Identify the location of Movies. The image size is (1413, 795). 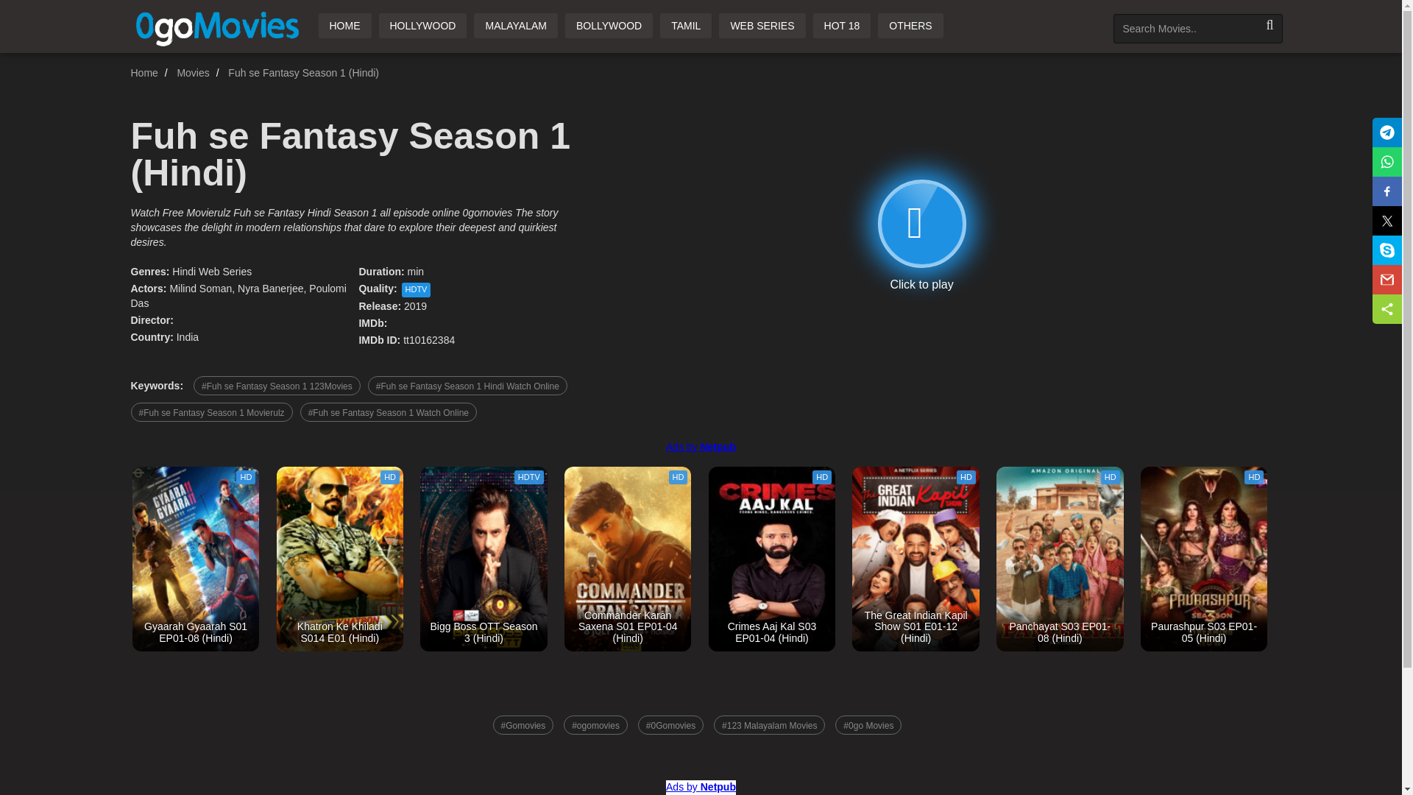
(193, 72).